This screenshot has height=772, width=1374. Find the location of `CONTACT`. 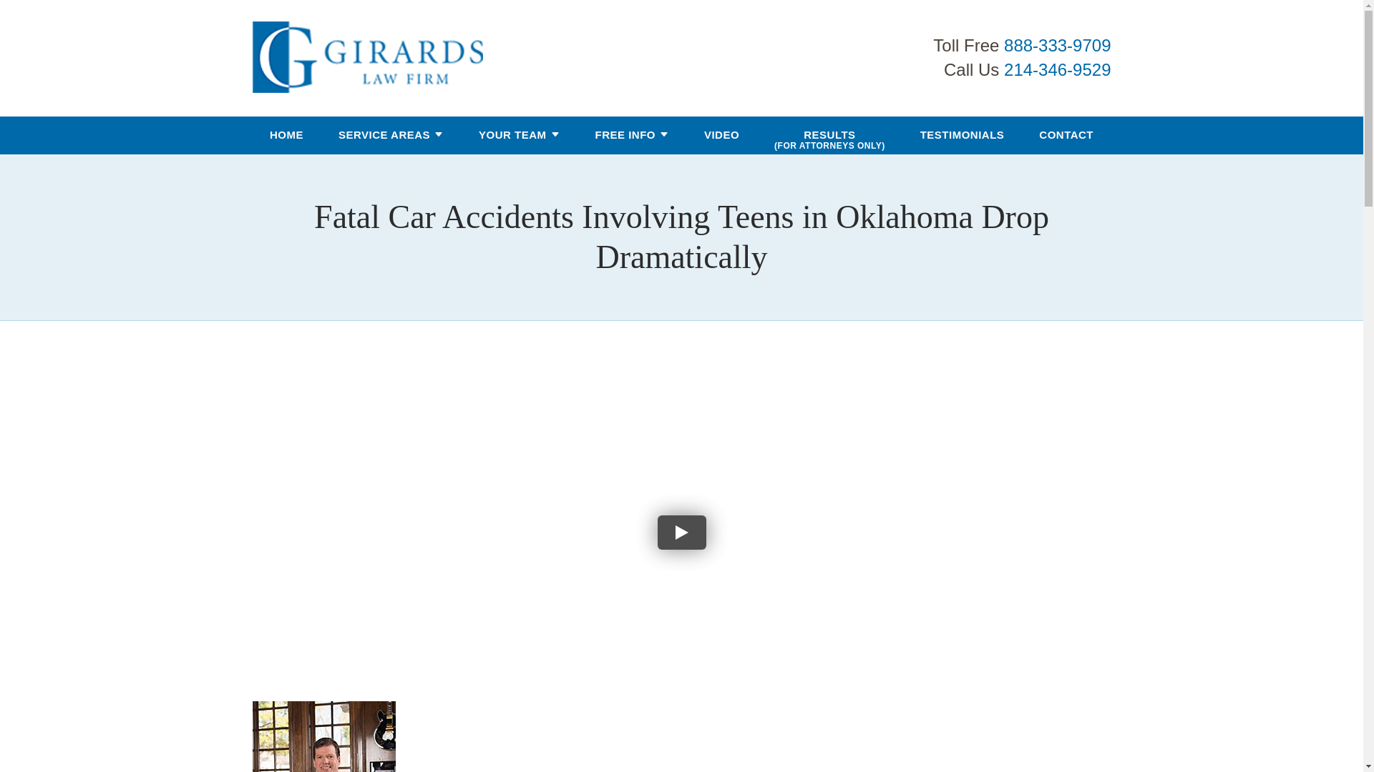

CONTACT is located at coordinates (1066, 136).